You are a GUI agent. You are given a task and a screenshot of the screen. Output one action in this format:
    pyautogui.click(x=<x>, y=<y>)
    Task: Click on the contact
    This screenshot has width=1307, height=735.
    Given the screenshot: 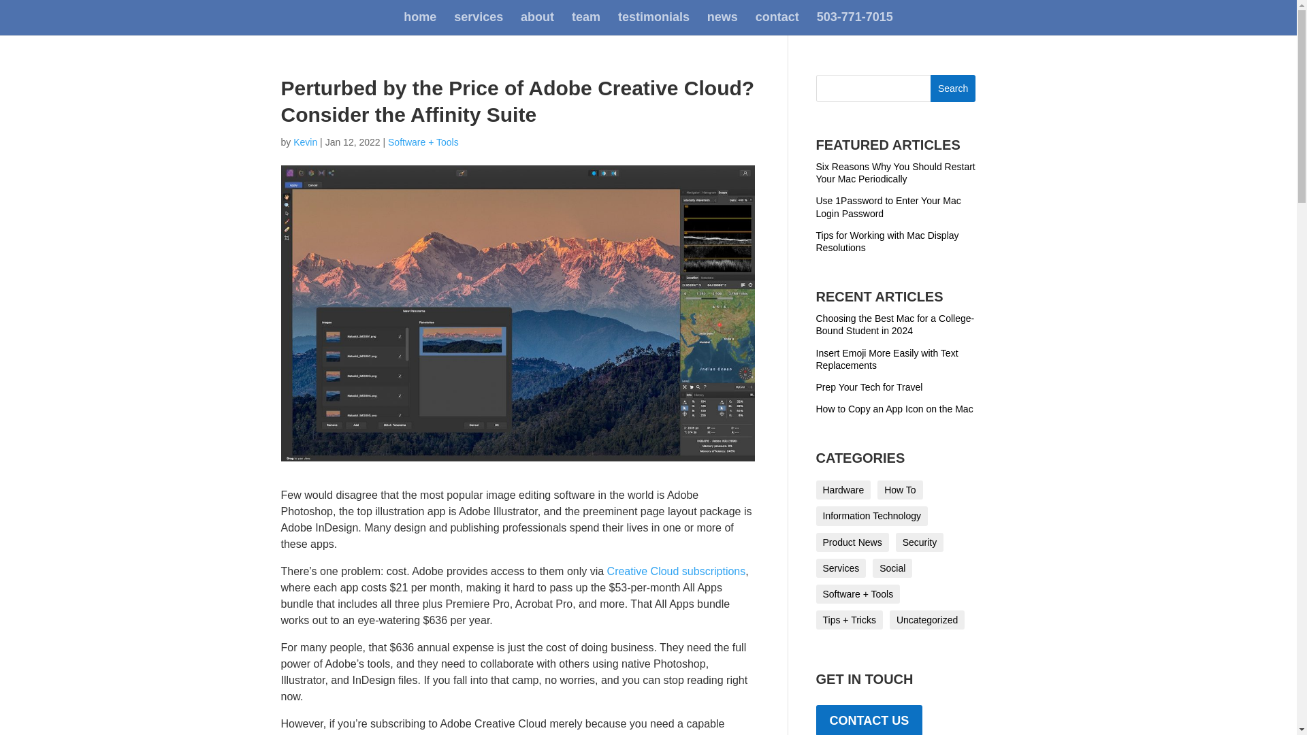 What is the action you would take?
    pyautogui.click(x=777, y=23)
    